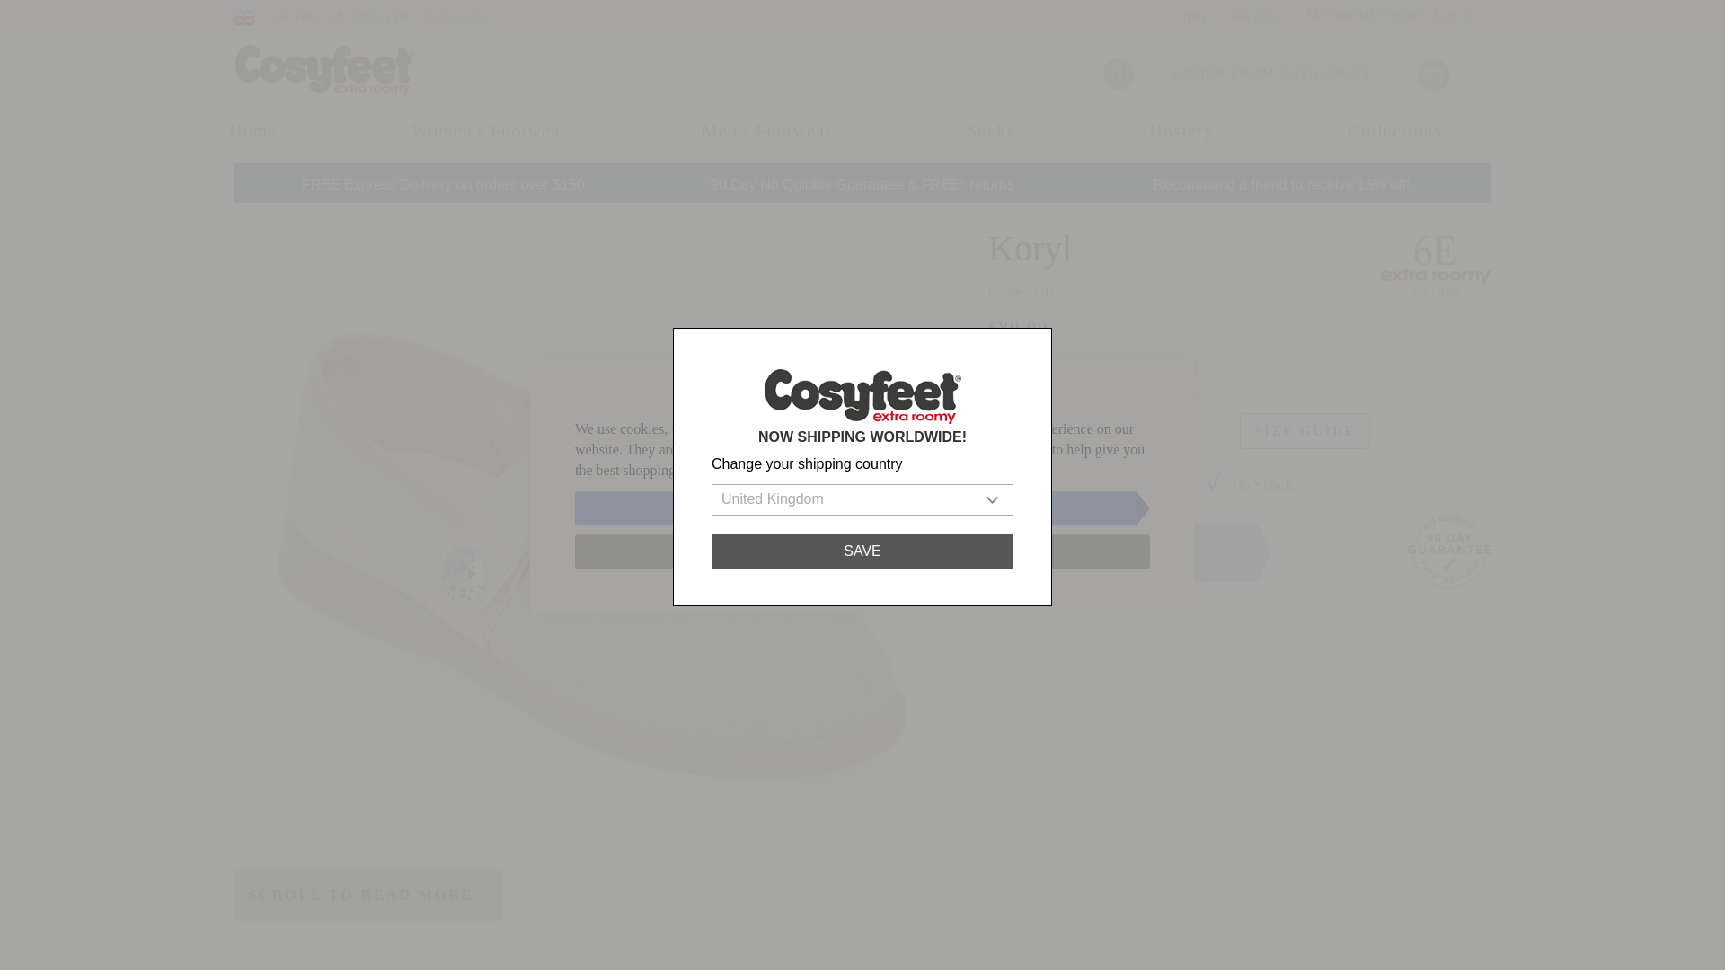 This screenshot has width=1725, height=970. I want to click on Help, so click(1195, 16).